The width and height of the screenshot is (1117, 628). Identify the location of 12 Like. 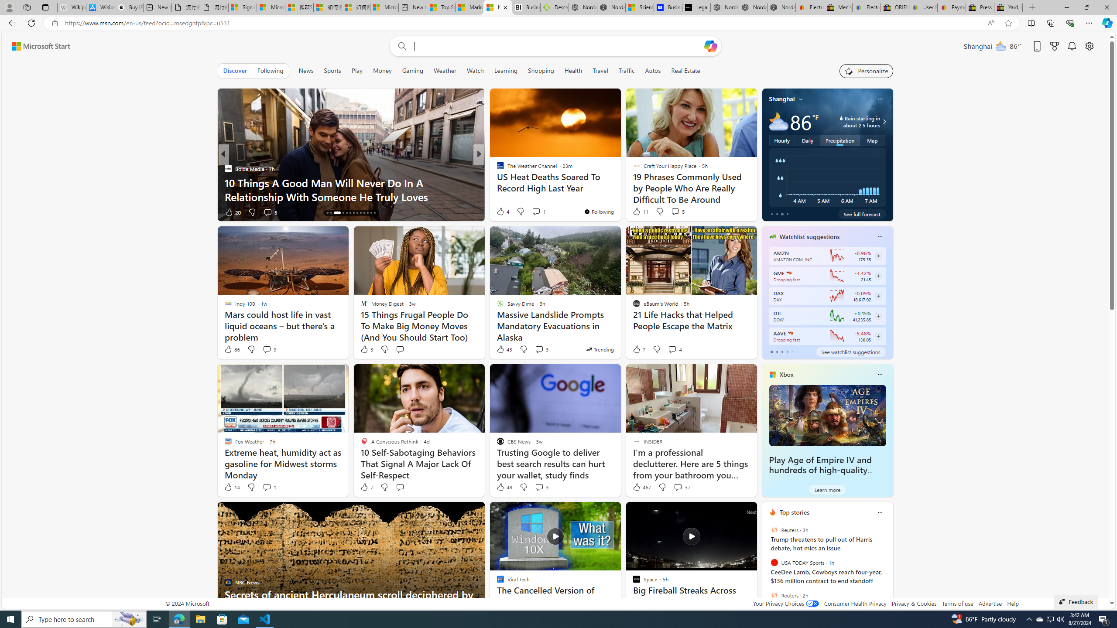
(501, 212).